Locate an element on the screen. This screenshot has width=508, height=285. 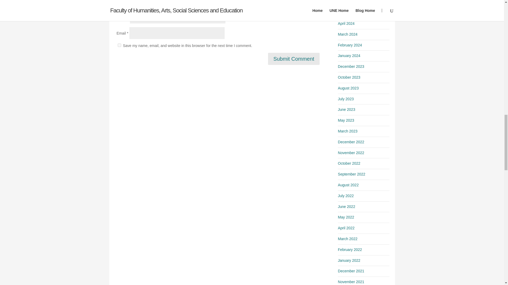
April 2024 is located at coordinates (346, 23).